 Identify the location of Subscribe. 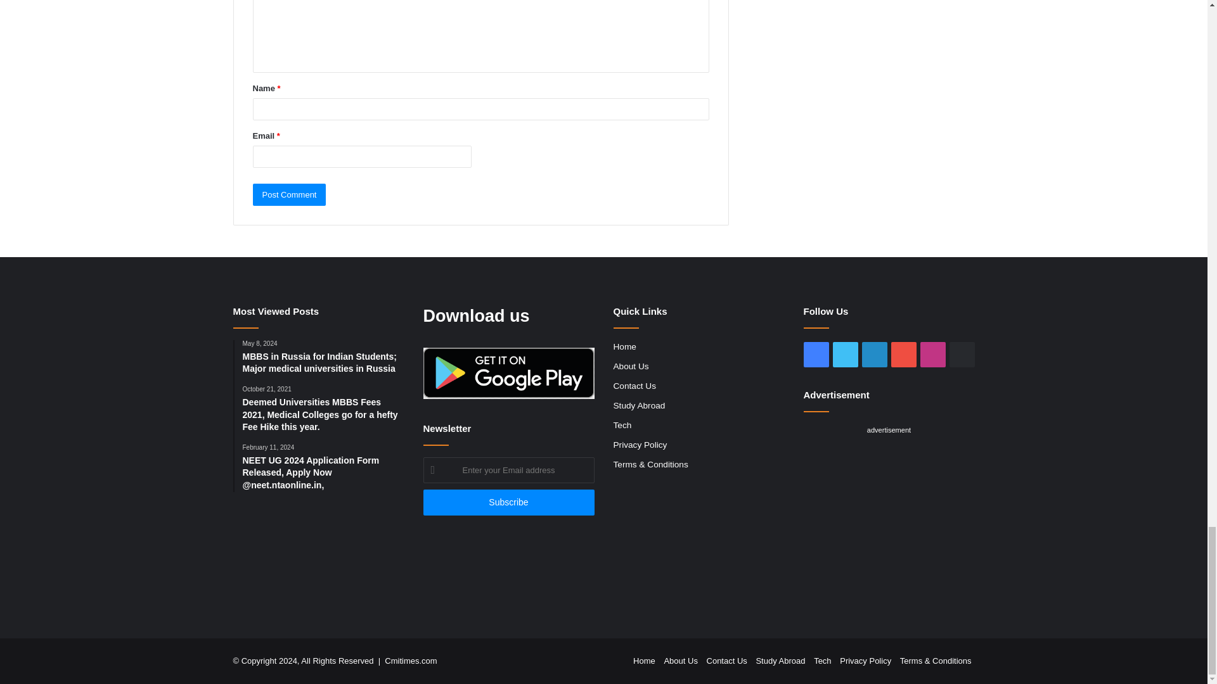
(509, 503).